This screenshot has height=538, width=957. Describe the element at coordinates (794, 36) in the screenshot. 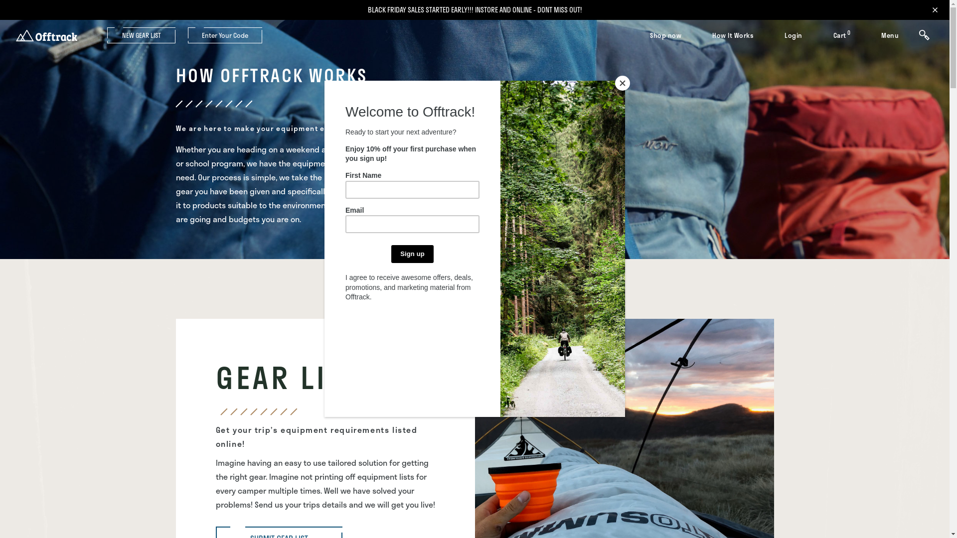

I see `Login` at that location.